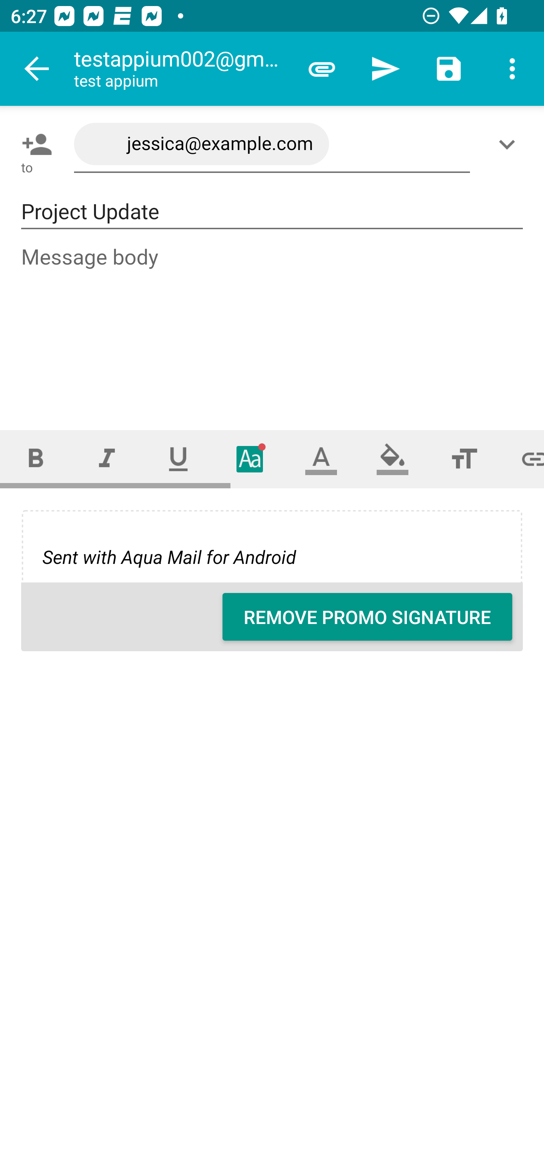  What do you see at coordinates (272, 212) in the screenshot?
I see `Project Update` at bounding box center [272, 212].